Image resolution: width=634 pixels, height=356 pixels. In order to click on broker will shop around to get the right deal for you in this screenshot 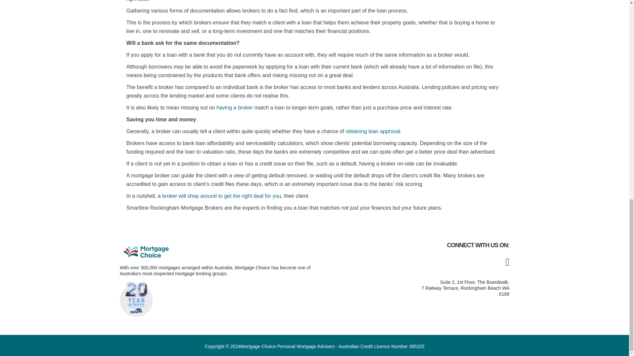, I will do `click(221, 196)`.